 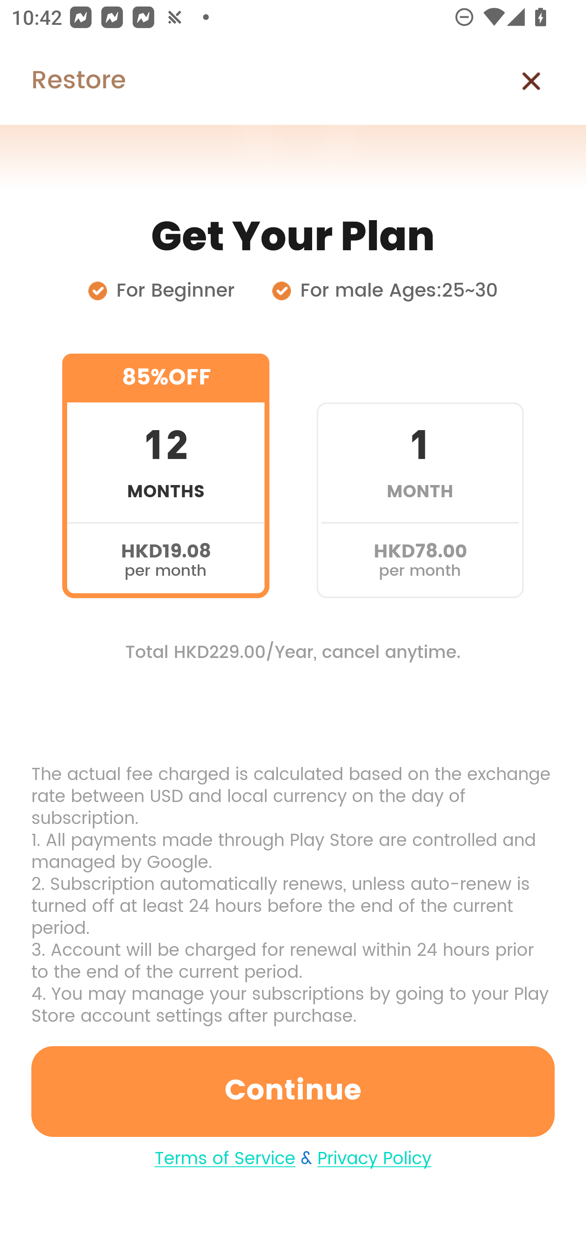 I want to click on 1 MONTH per month HKD78.00, so click(x=420, y=476).